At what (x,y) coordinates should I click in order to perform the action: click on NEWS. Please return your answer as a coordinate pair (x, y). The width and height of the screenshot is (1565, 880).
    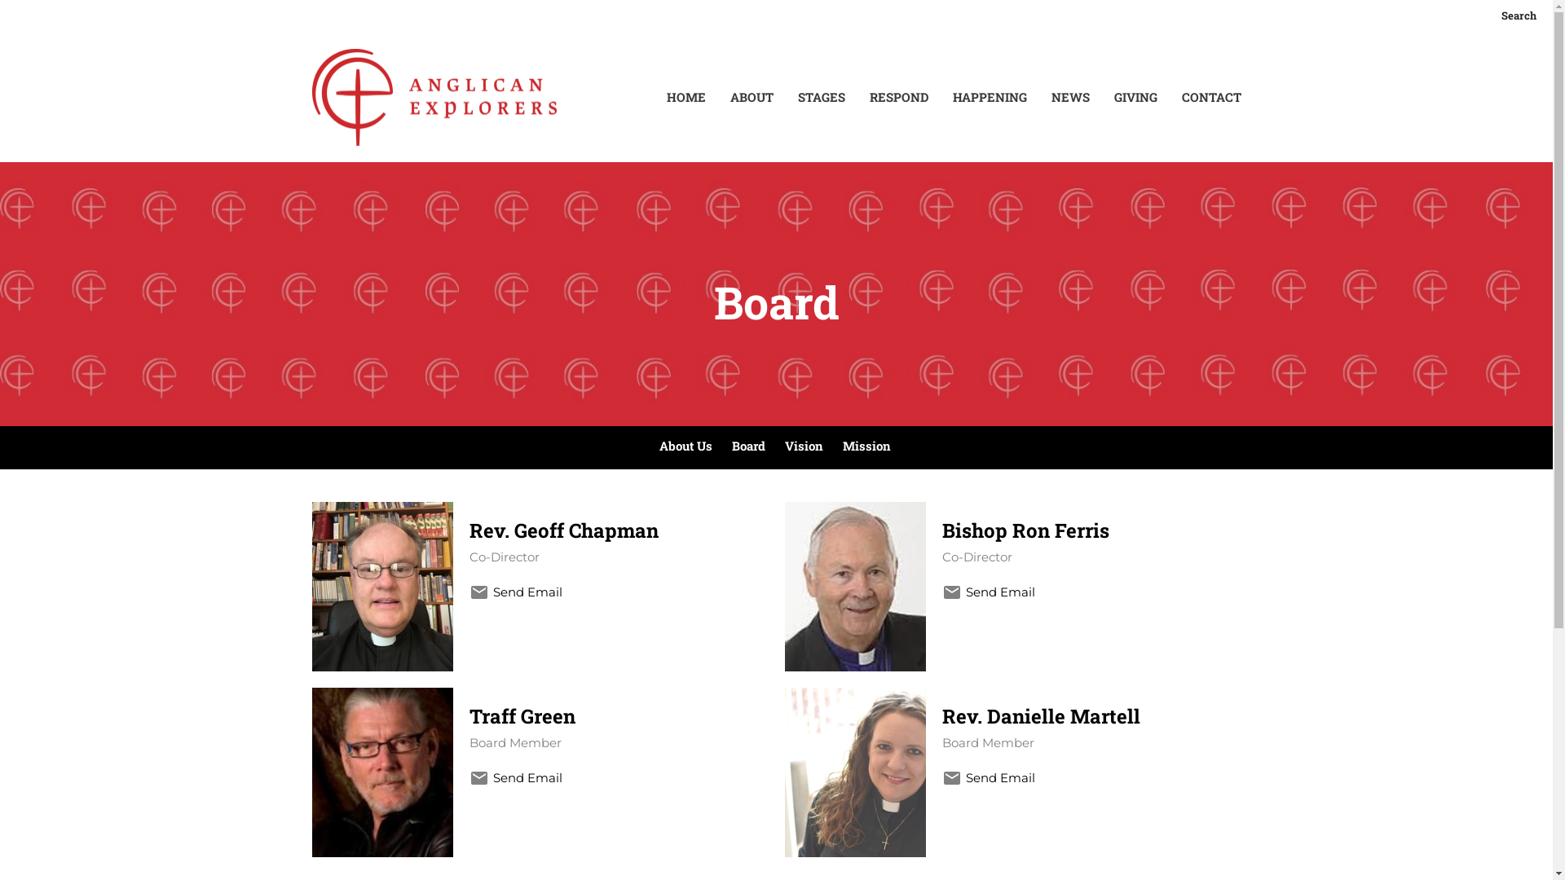
    Looking at the image, I should click on (1071, 98).